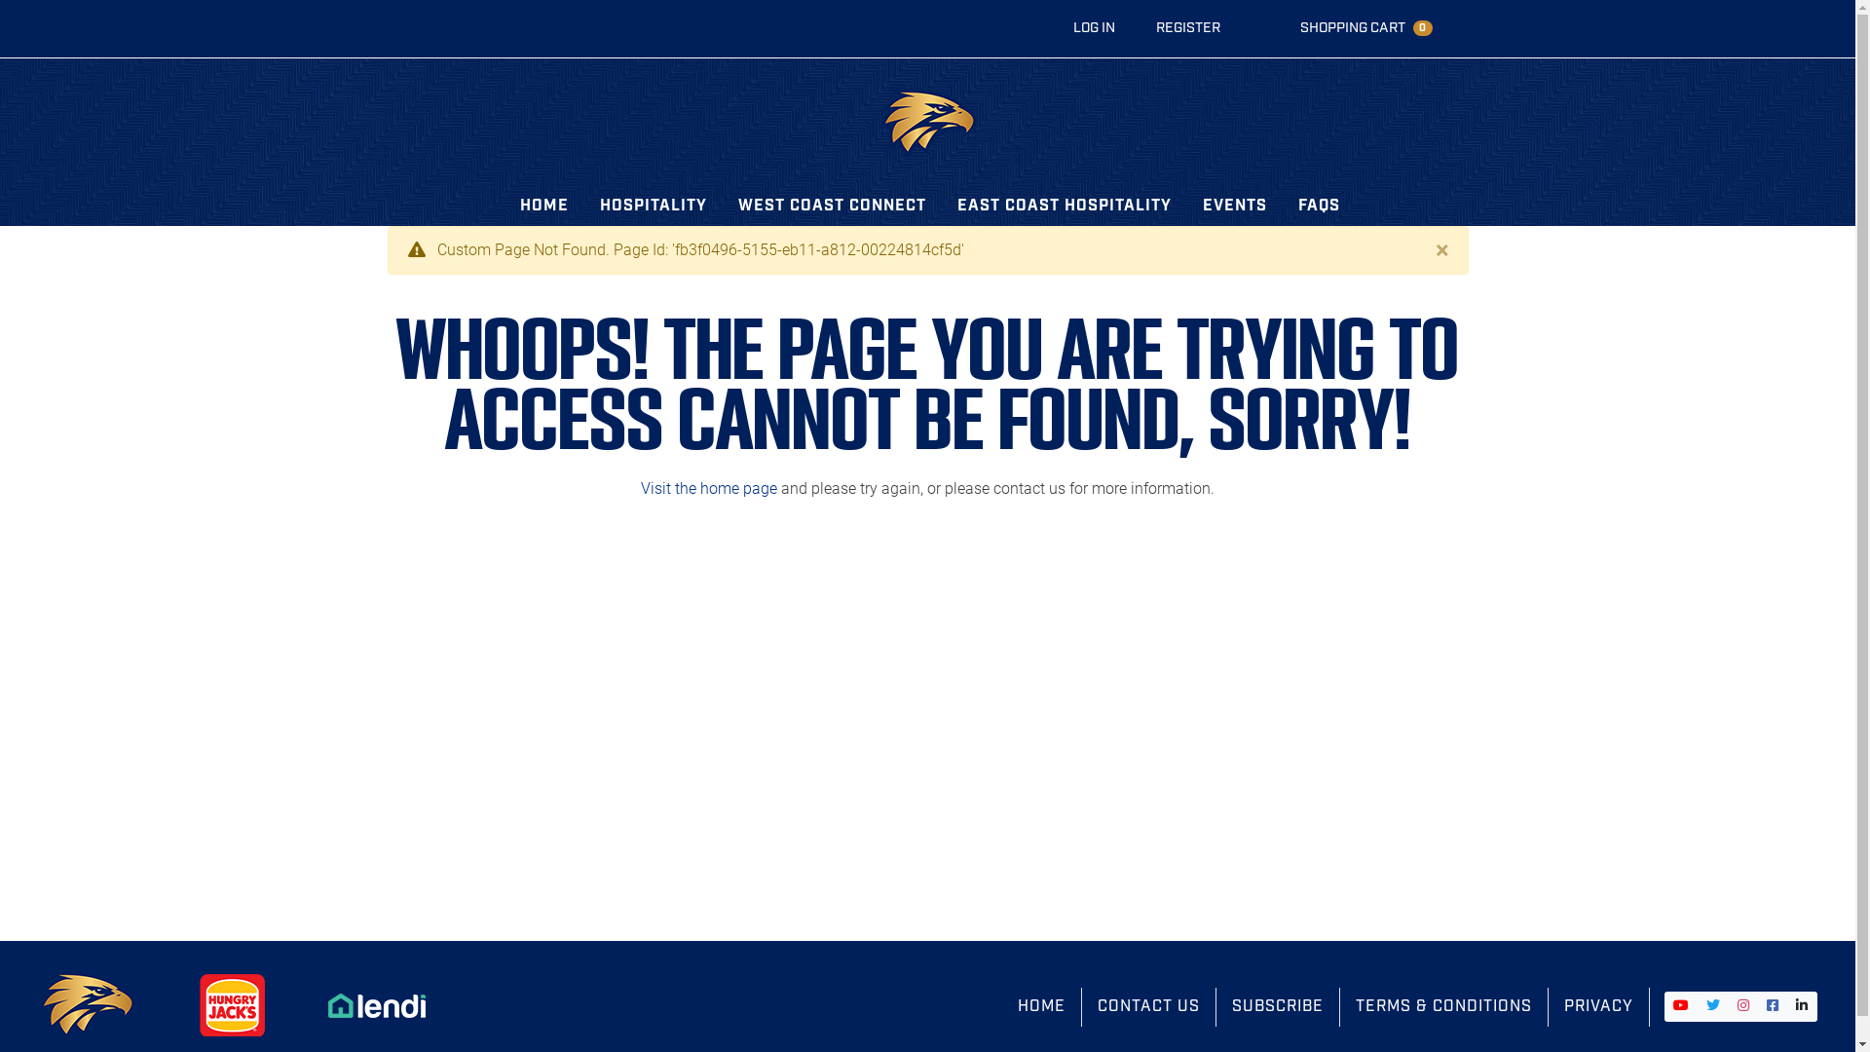 This screenshot has width=1870, height=1052. What do you see at coordinates (832, 207) in the screenshot?
I see `WEST COAST CONNECT` at bounding box center [832, 207].